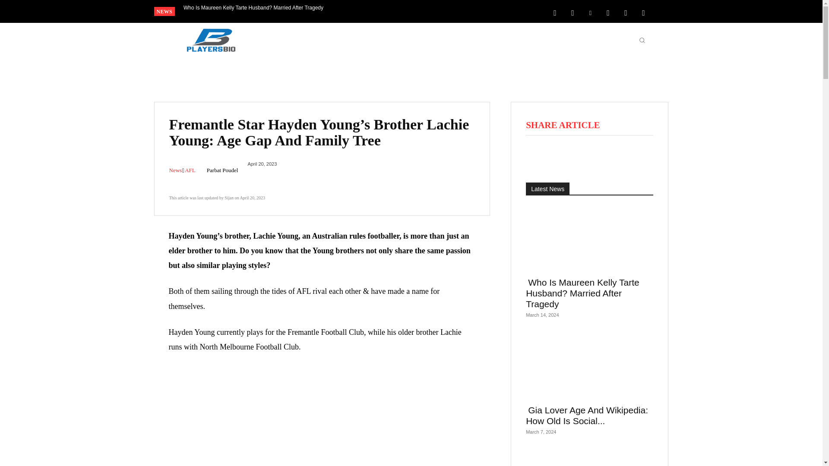 The height and width of the screenshot is (466, 829). Describe the element at coordinates (555, 12) in the screenshot. I see `Facebook` at that location.